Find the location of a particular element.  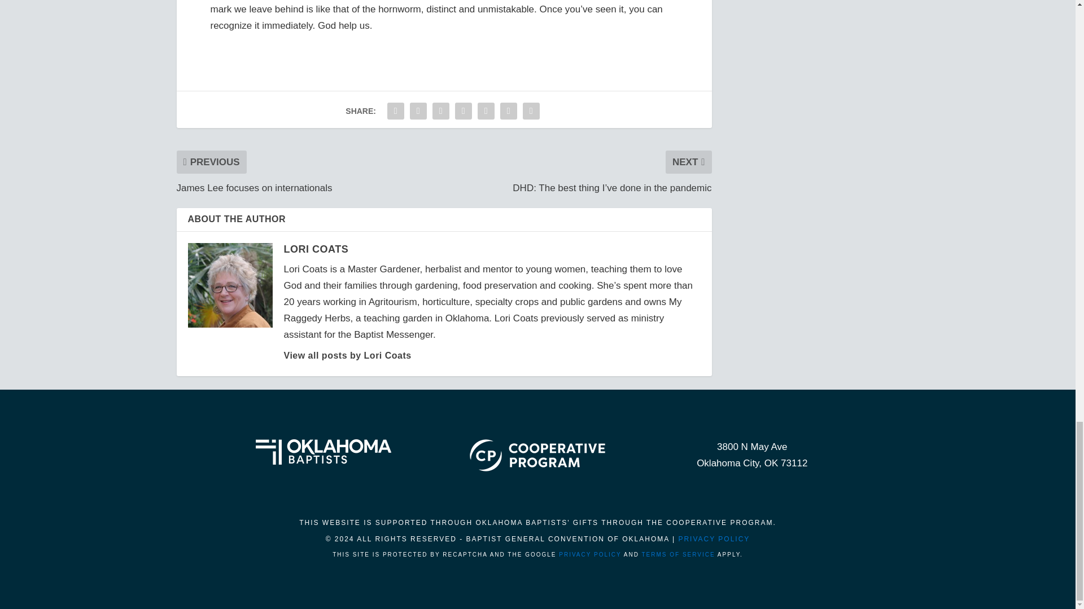

View all posts by Lori Coats is located at coordinates (347, 355).